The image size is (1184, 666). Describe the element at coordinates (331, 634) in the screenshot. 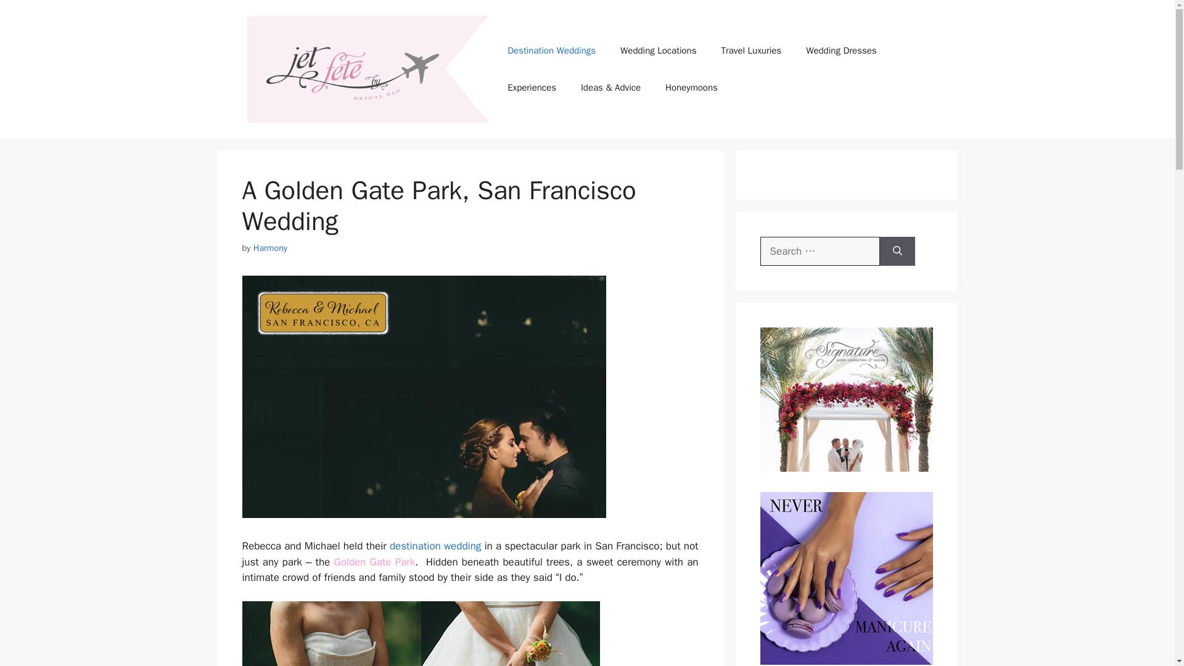

I see `wedding wrist corsage` at that location.